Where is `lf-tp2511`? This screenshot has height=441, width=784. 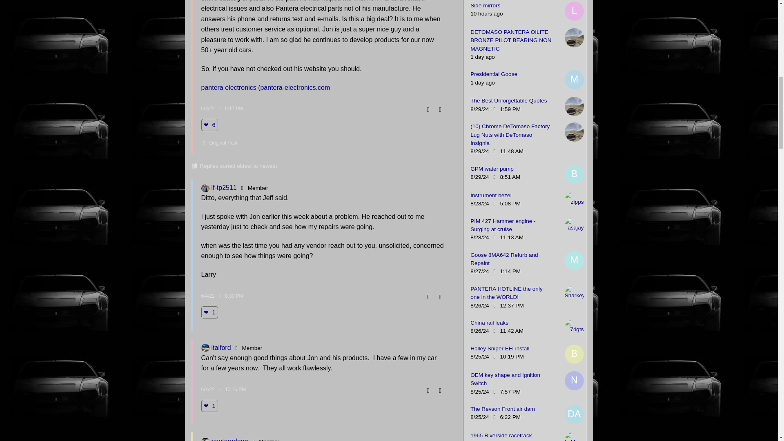 lf-tp2511 is located at coordinates (205, 188).